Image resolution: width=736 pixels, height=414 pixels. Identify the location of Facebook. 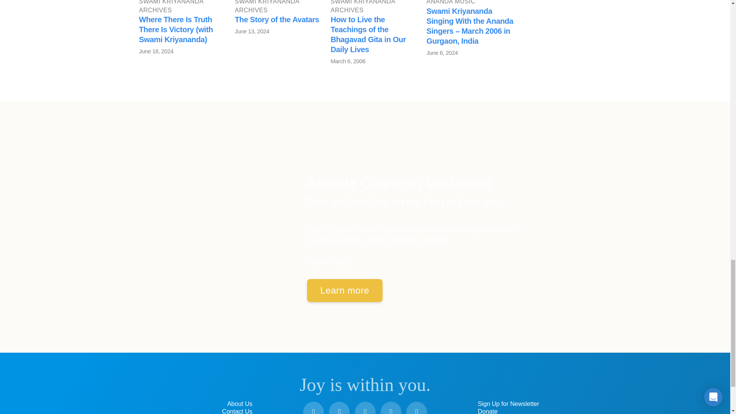
(314, 408).